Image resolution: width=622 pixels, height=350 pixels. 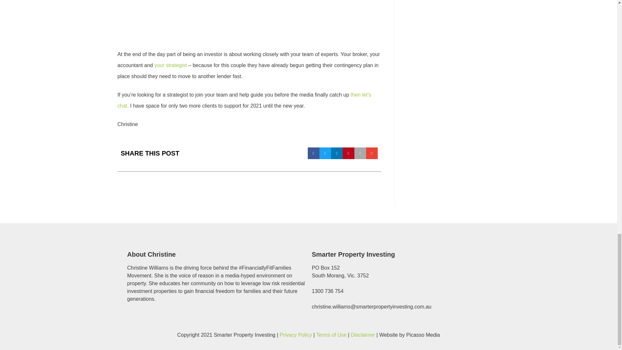 I want to click on Terms of Use, so click(x=331, y=335).